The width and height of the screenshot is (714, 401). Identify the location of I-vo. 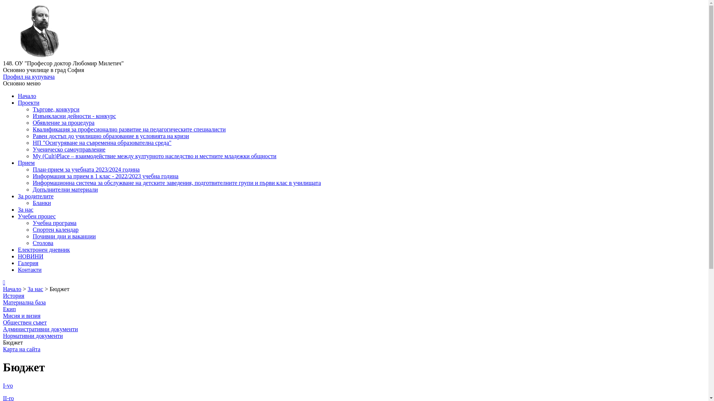
(8, 385).